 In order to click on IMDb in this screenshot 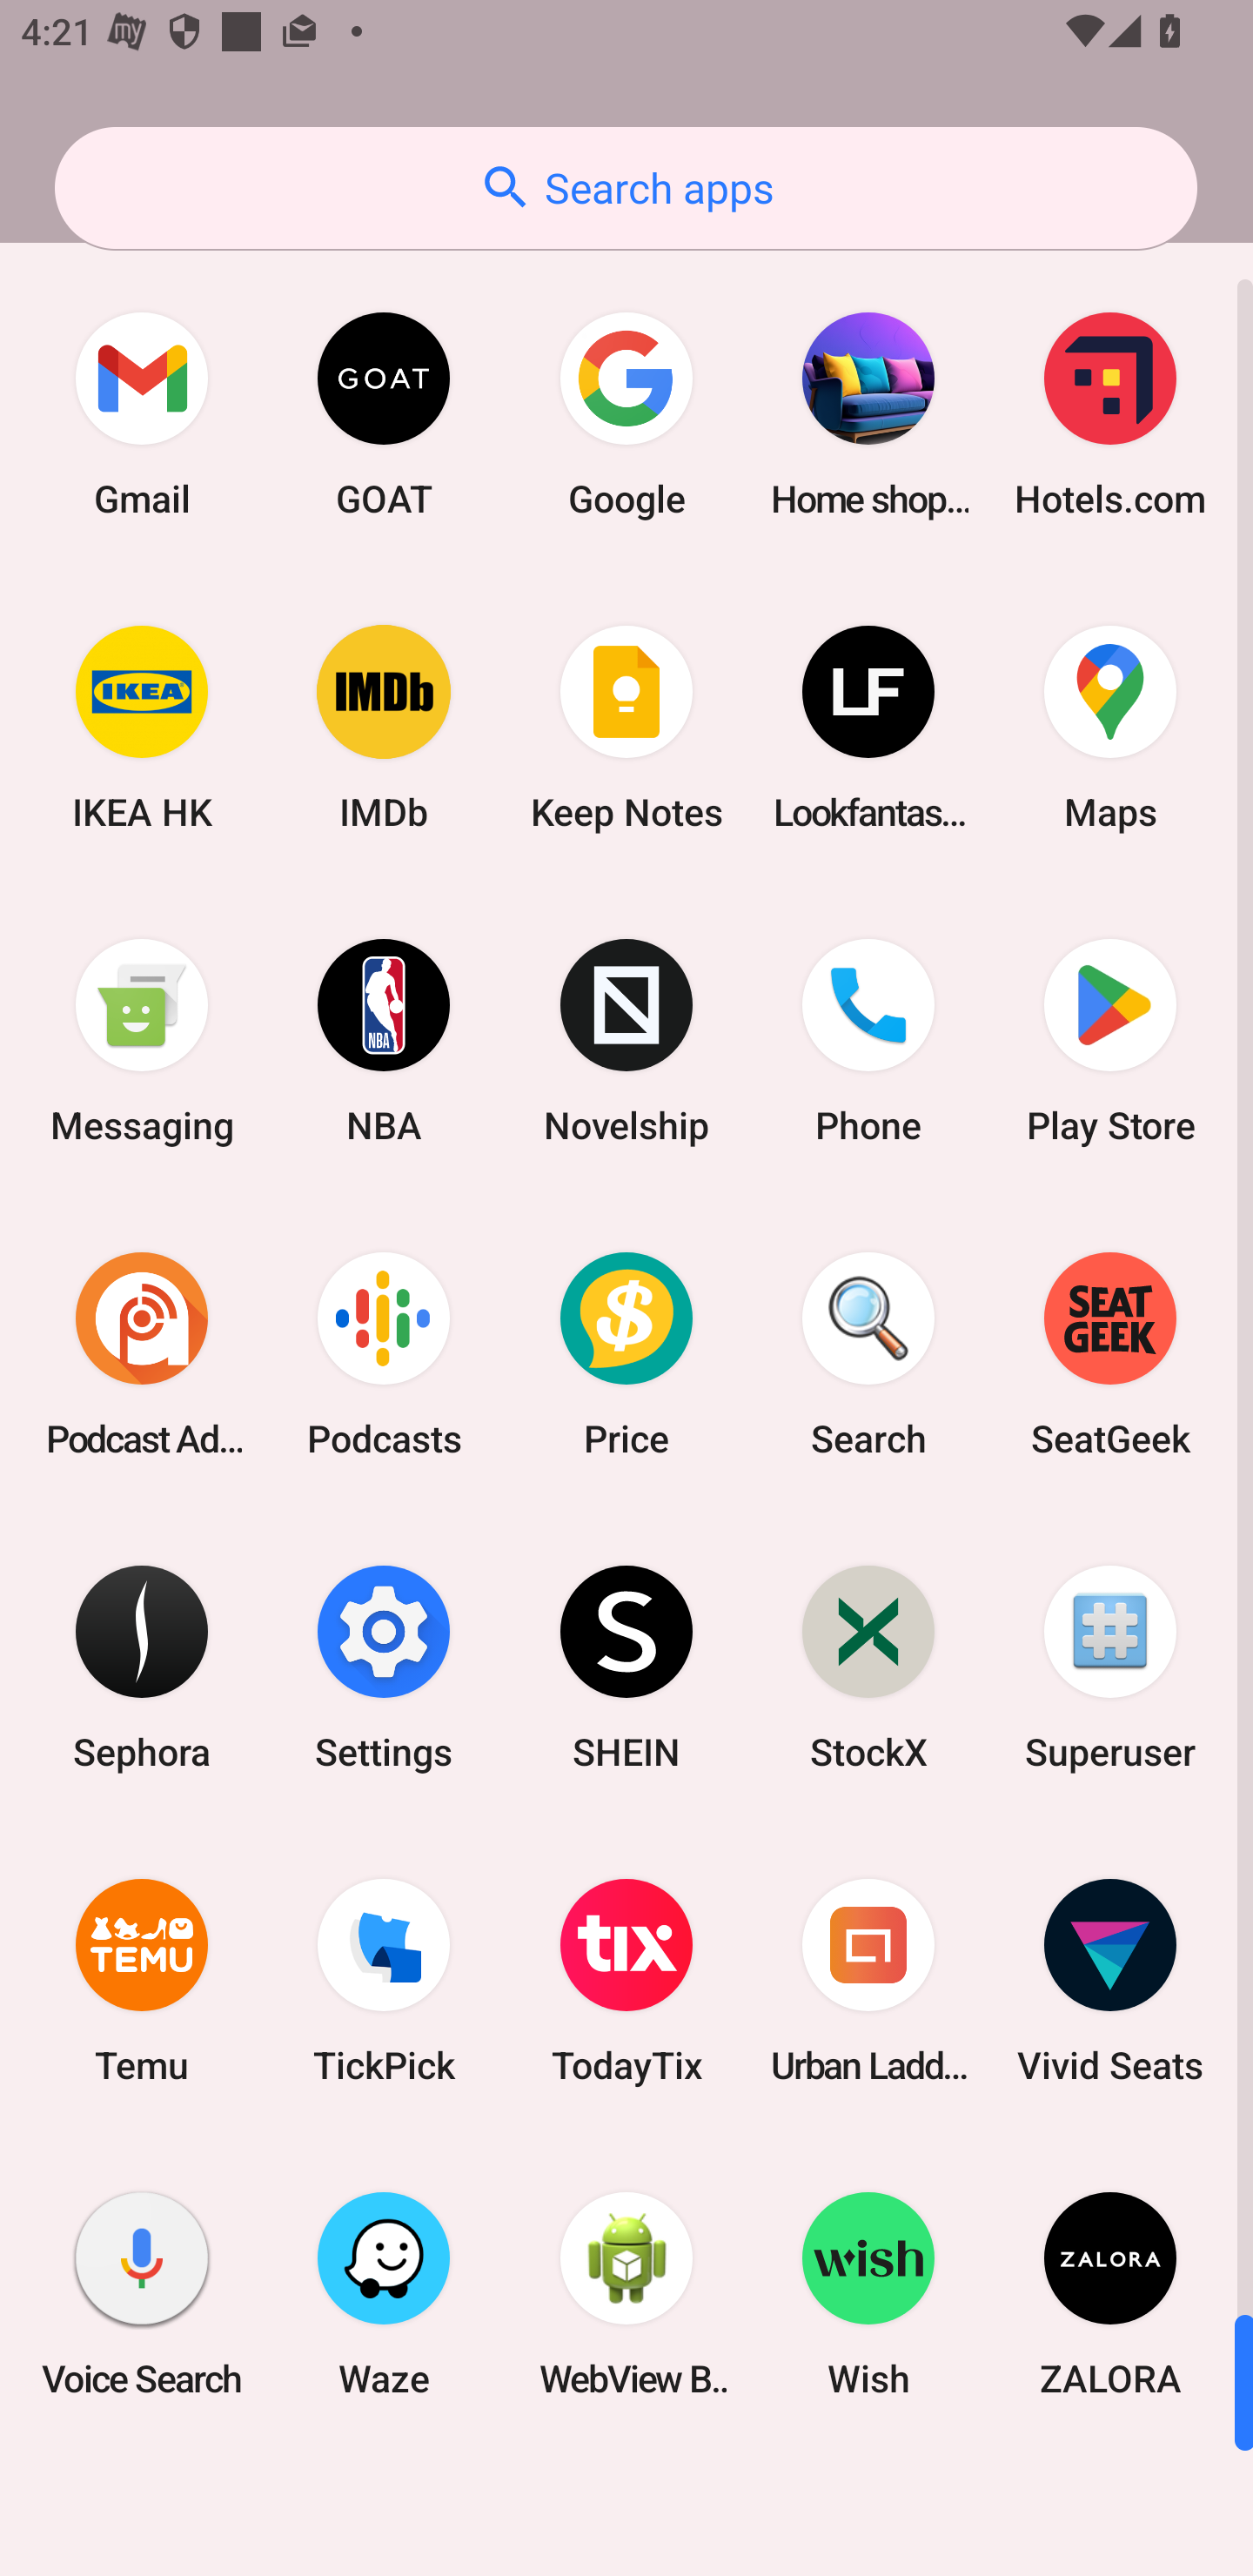, I will do `click(384, 728)`.